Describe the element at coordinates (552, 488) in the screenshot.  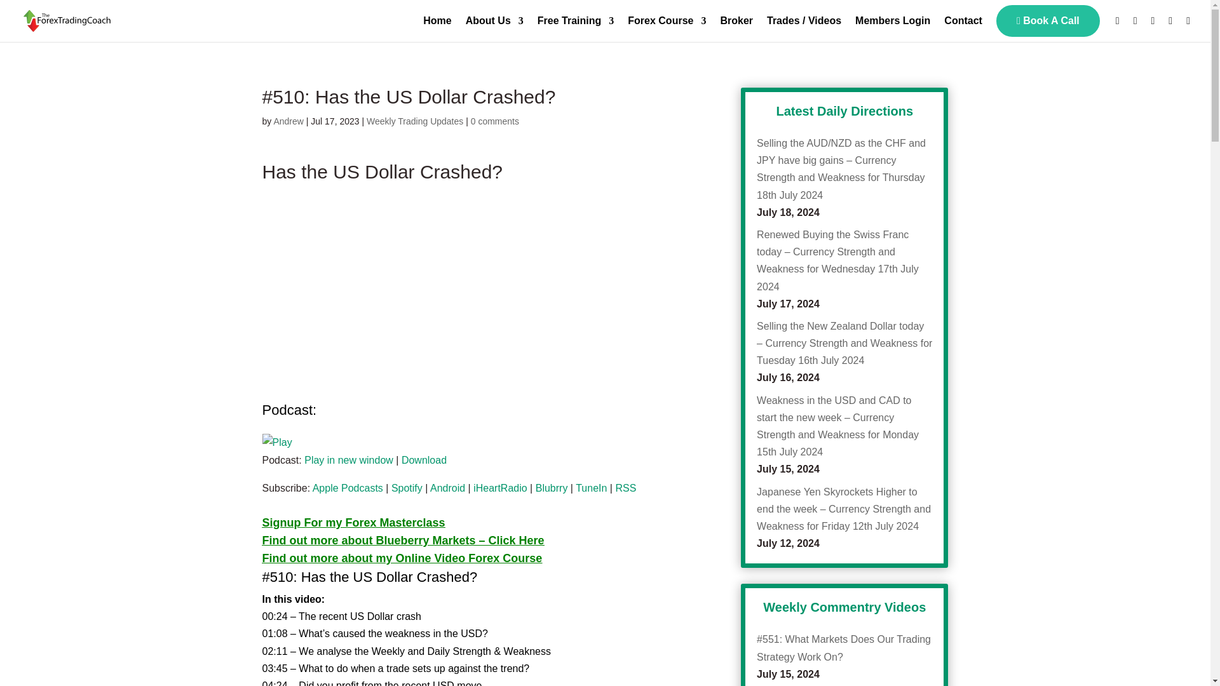
I see `Subscribe on Blubrry` at that location.